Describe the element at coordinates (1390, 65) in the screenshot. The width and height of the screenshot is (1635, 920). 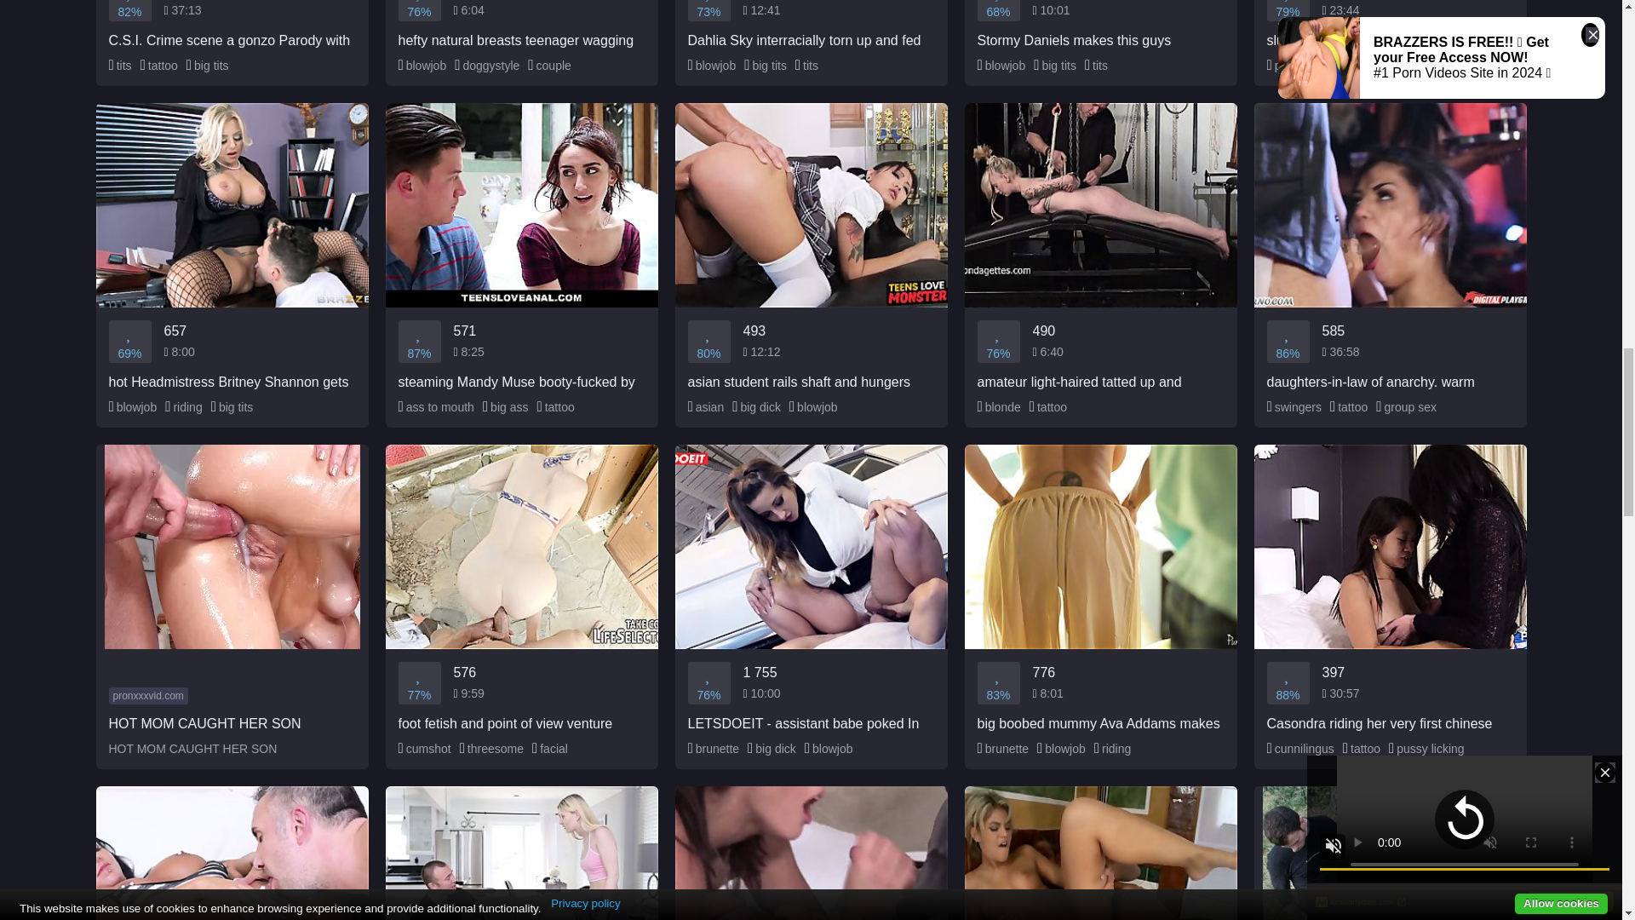
I see `black` at that location.